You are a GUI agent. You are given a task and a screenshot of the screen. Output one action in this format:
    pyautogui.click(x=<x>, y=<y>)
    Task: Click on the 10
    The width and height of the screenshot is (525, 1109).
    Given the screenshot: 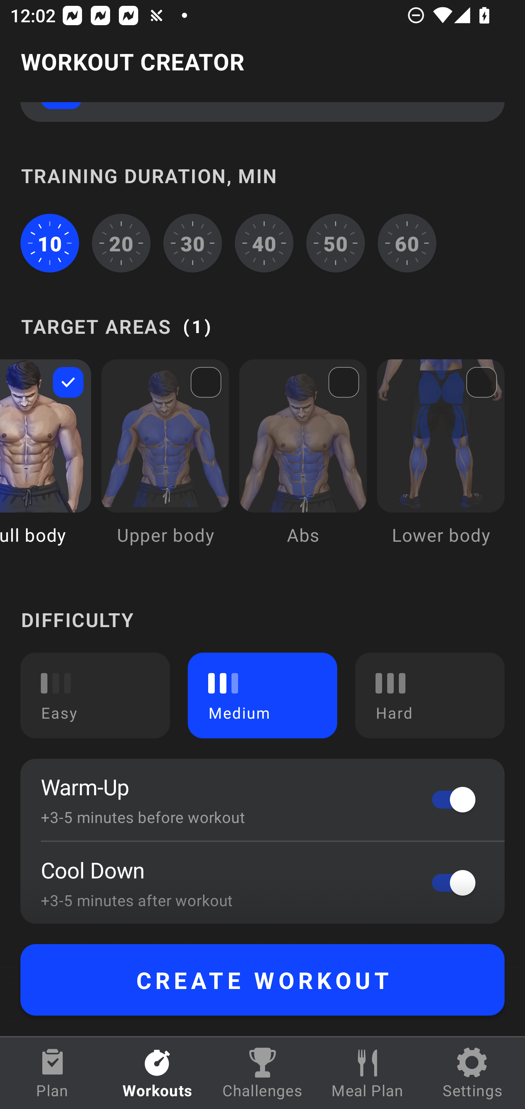 What is the action you would take?
    pyautogui.click(x=50, y=243)
    